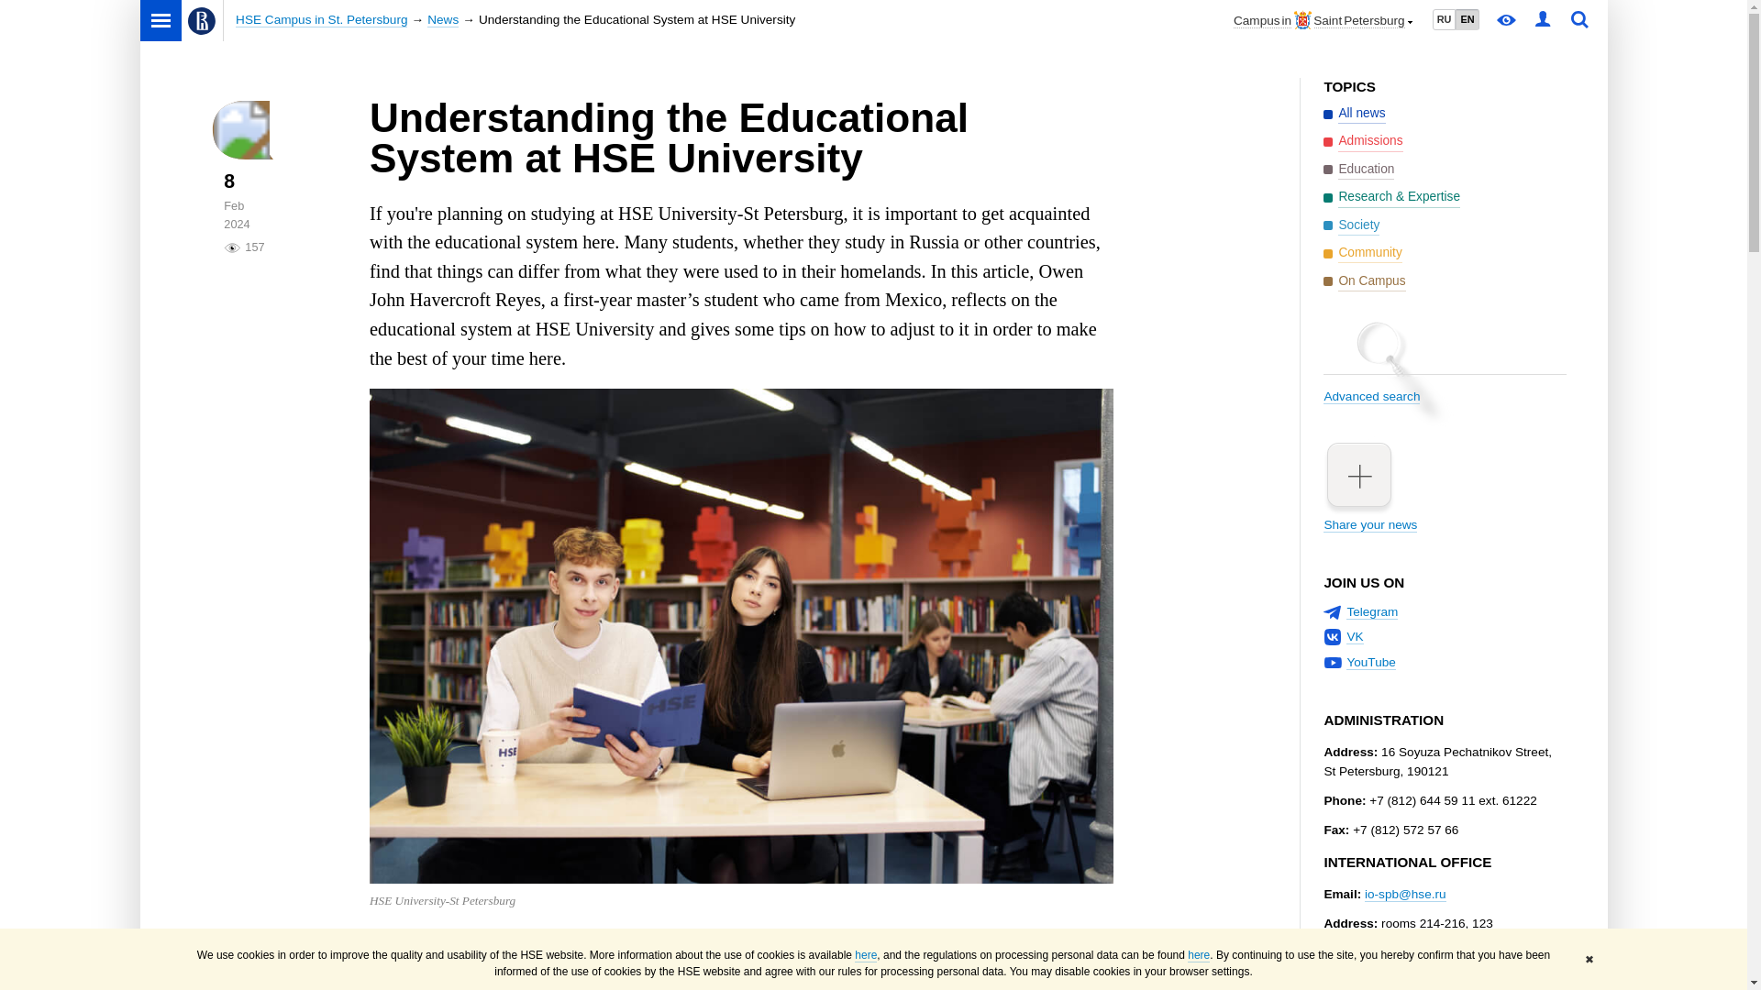 This screenshot has width=1761, height=990. Describe the element at coordinates (1351, 225) in the screenshot. I see `Society` at that location.